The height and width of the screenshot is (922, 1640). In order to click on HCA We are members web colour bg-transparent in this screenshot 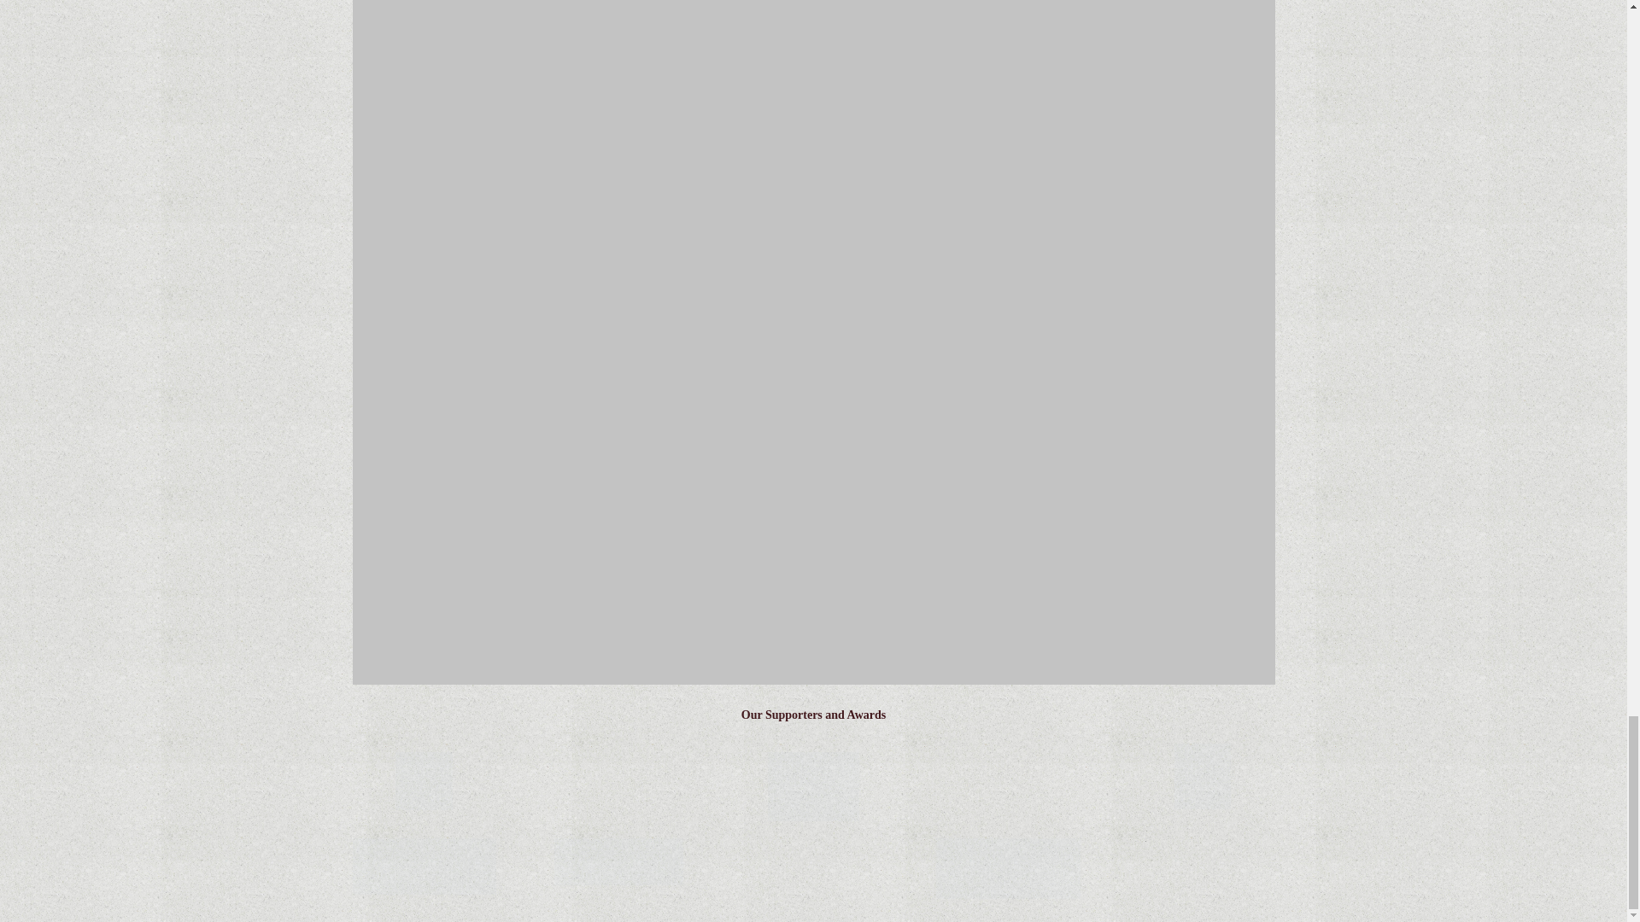, I will do `click(813, 787)`.